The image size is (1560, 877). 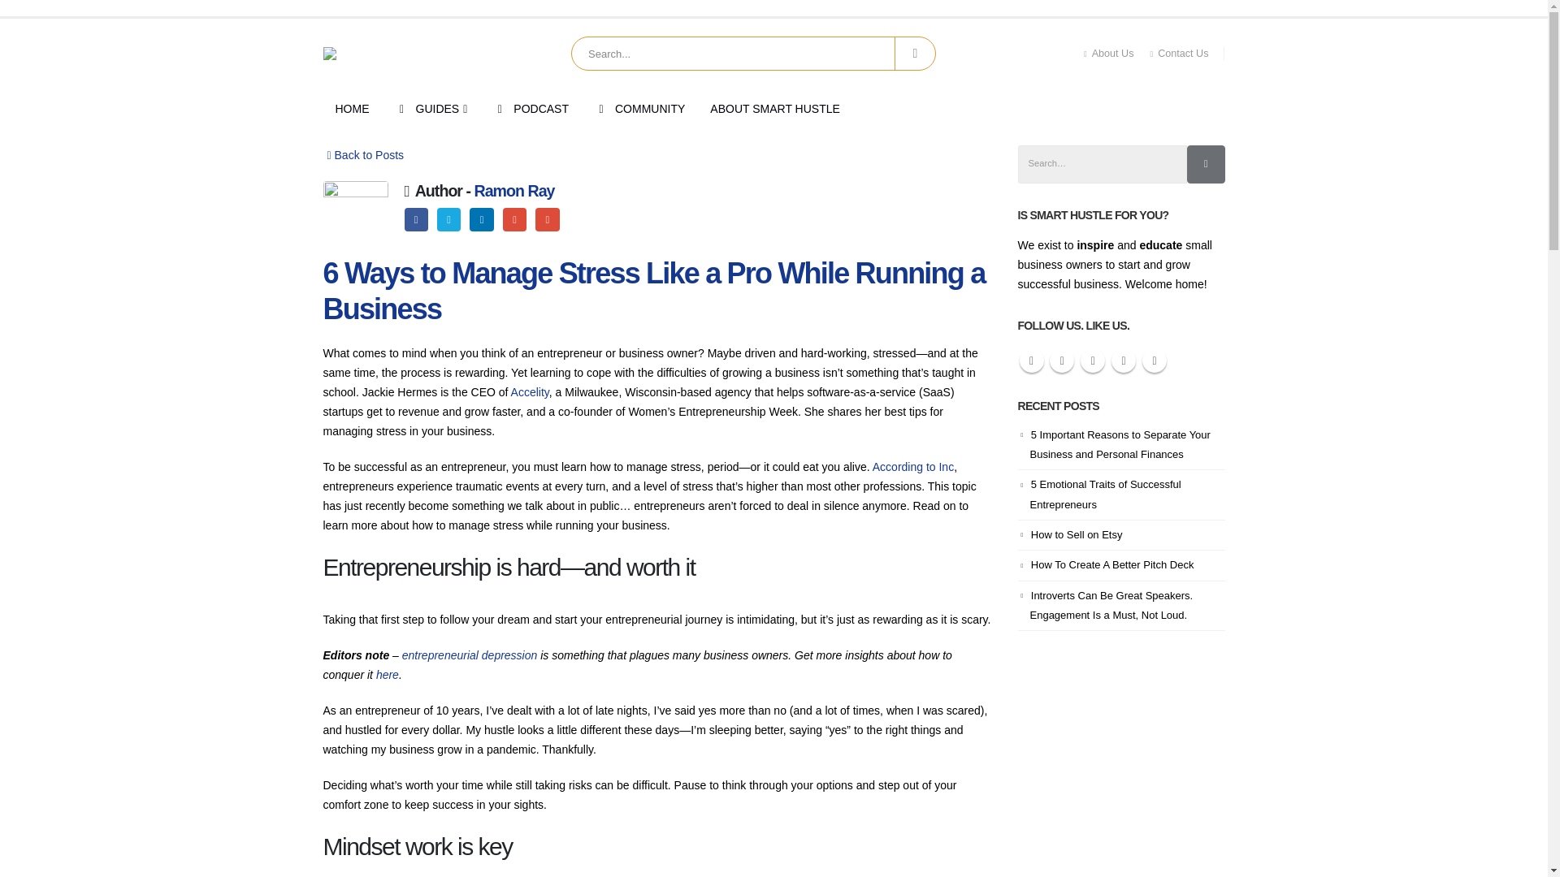 I want to click on Facebook, so click(x=416, y=219).